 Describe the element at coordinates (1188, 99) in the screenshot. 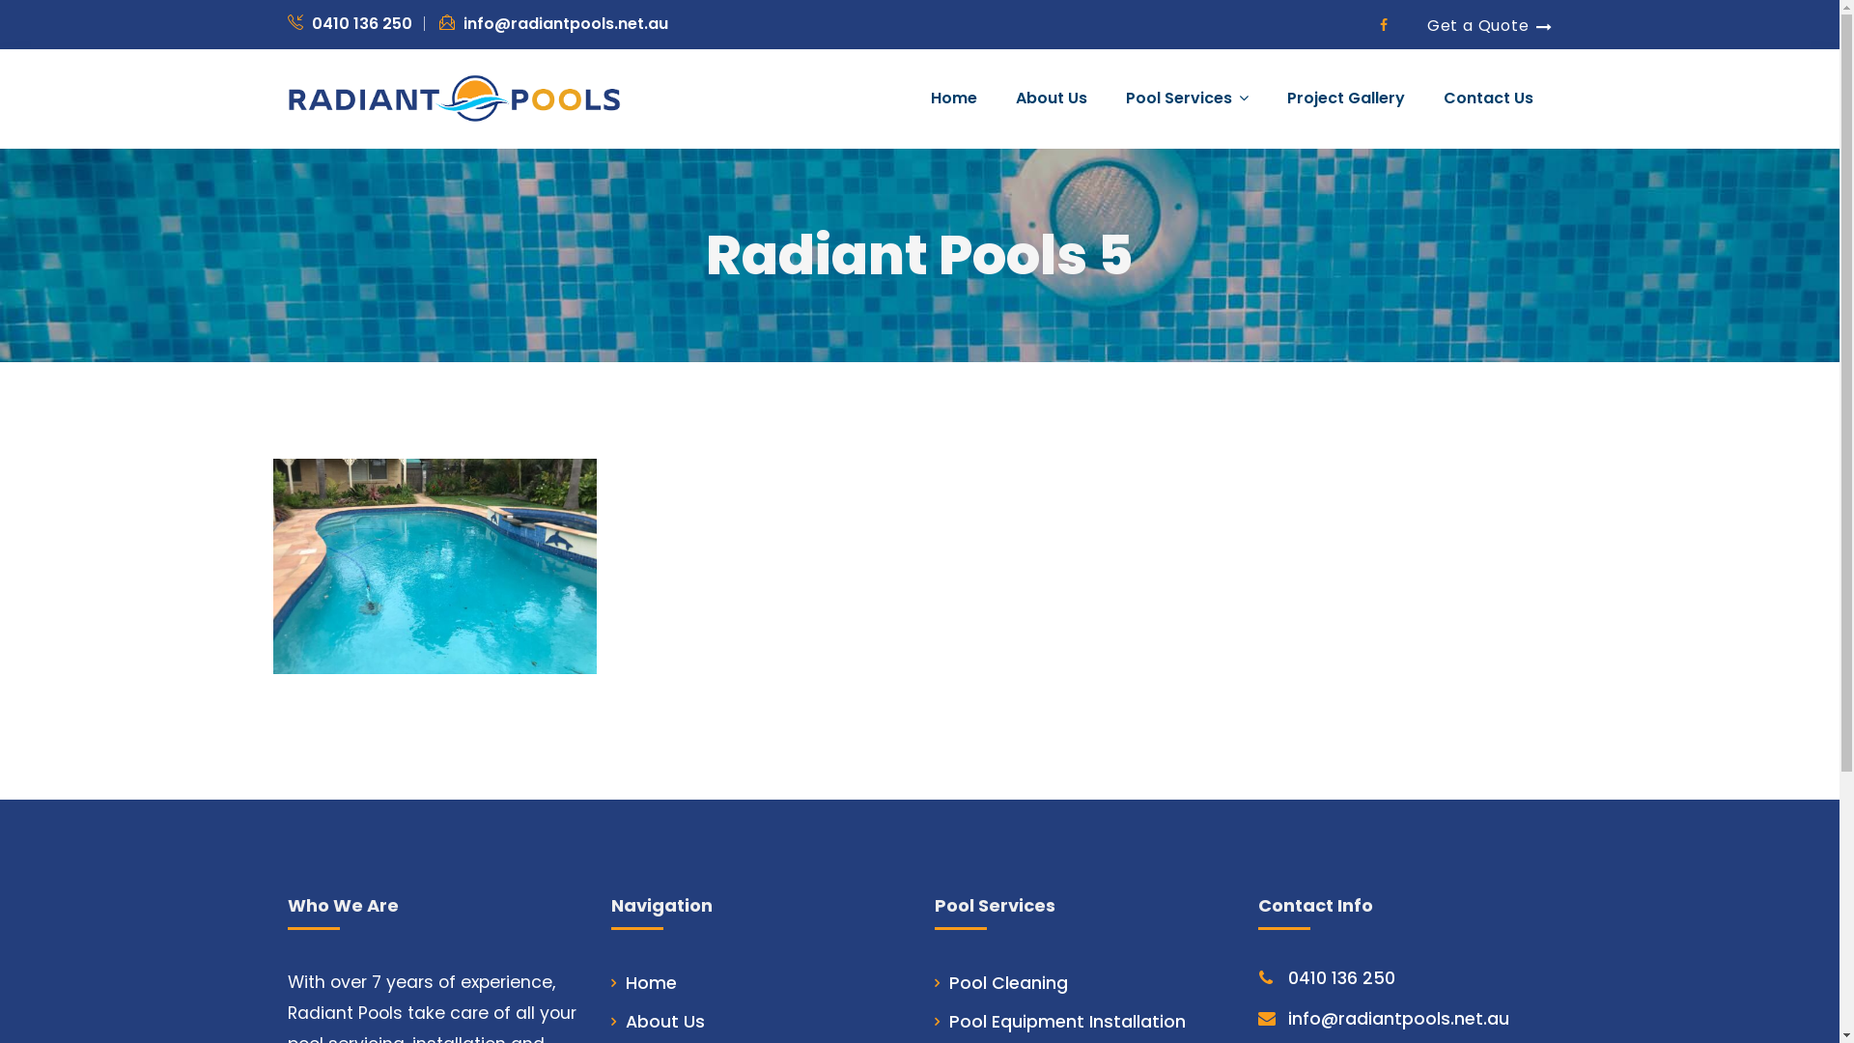

I see `Pool Services` at that location.